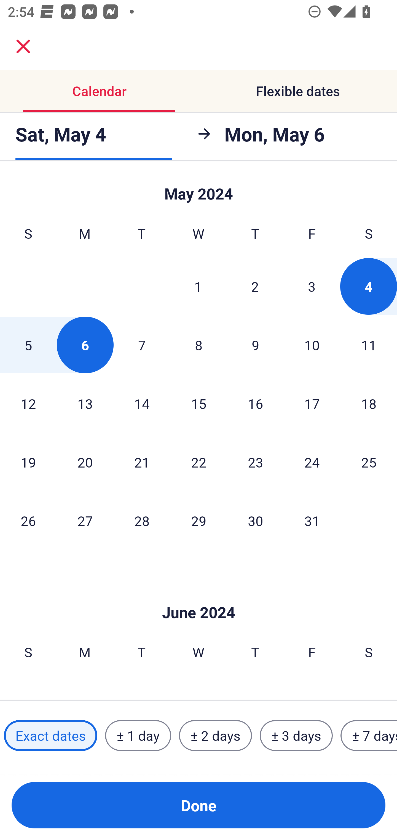 This screenshot has width=397, height=840. I want to click on 14 Tuesday, May 14, 2024, so click(142, 403).